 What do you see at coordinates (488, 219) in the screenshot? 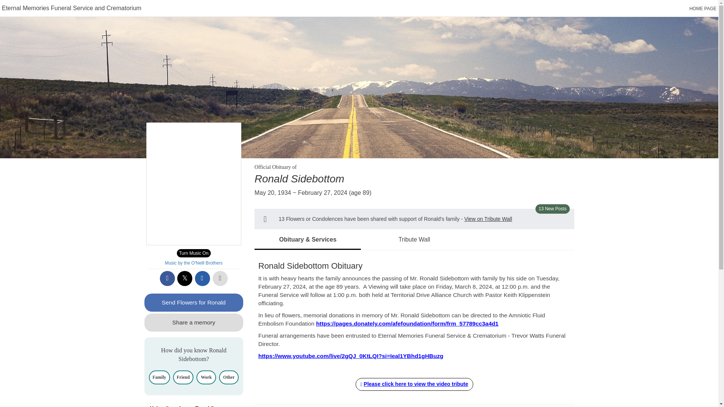
I see `View on Tribute Wall` at bounding box center [488, 219].